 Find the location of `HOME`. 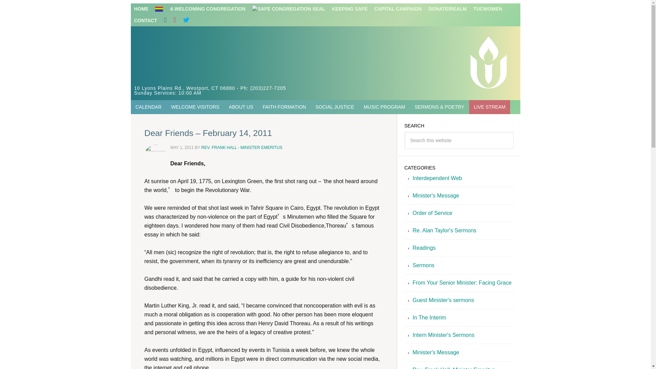

HOME is located at coordinates (141, 9).